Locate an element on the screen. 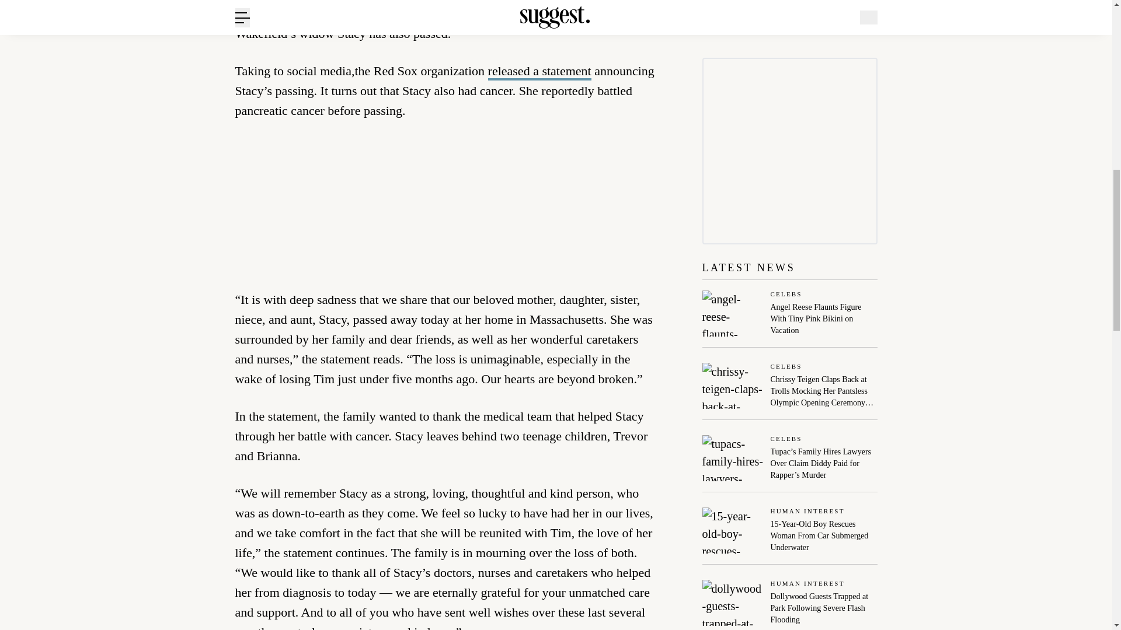  released a statement is located at coordinates (539, 72).